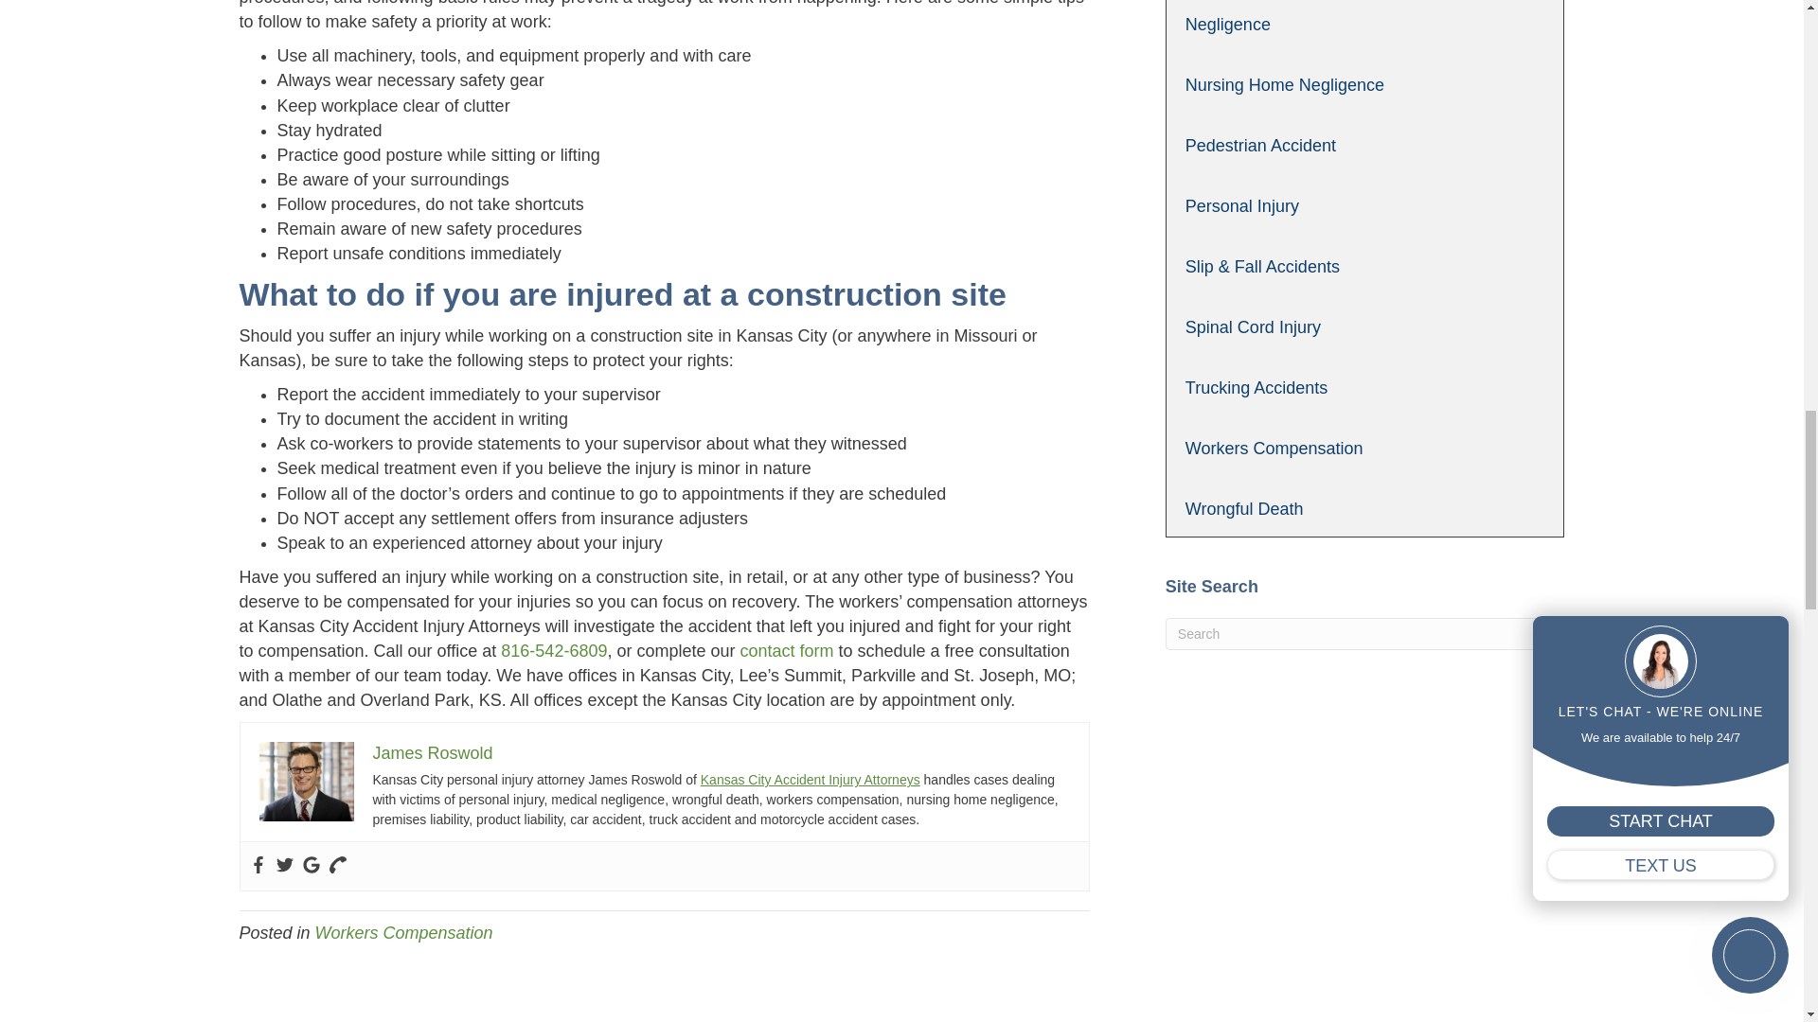 Image resolution: width=1818 pixels, height=1022 pixels. What do you see at coordinates (1365, 634) in the screenshot?
I see `Type and press Enter to search.` at bounding box center [1365, 634].